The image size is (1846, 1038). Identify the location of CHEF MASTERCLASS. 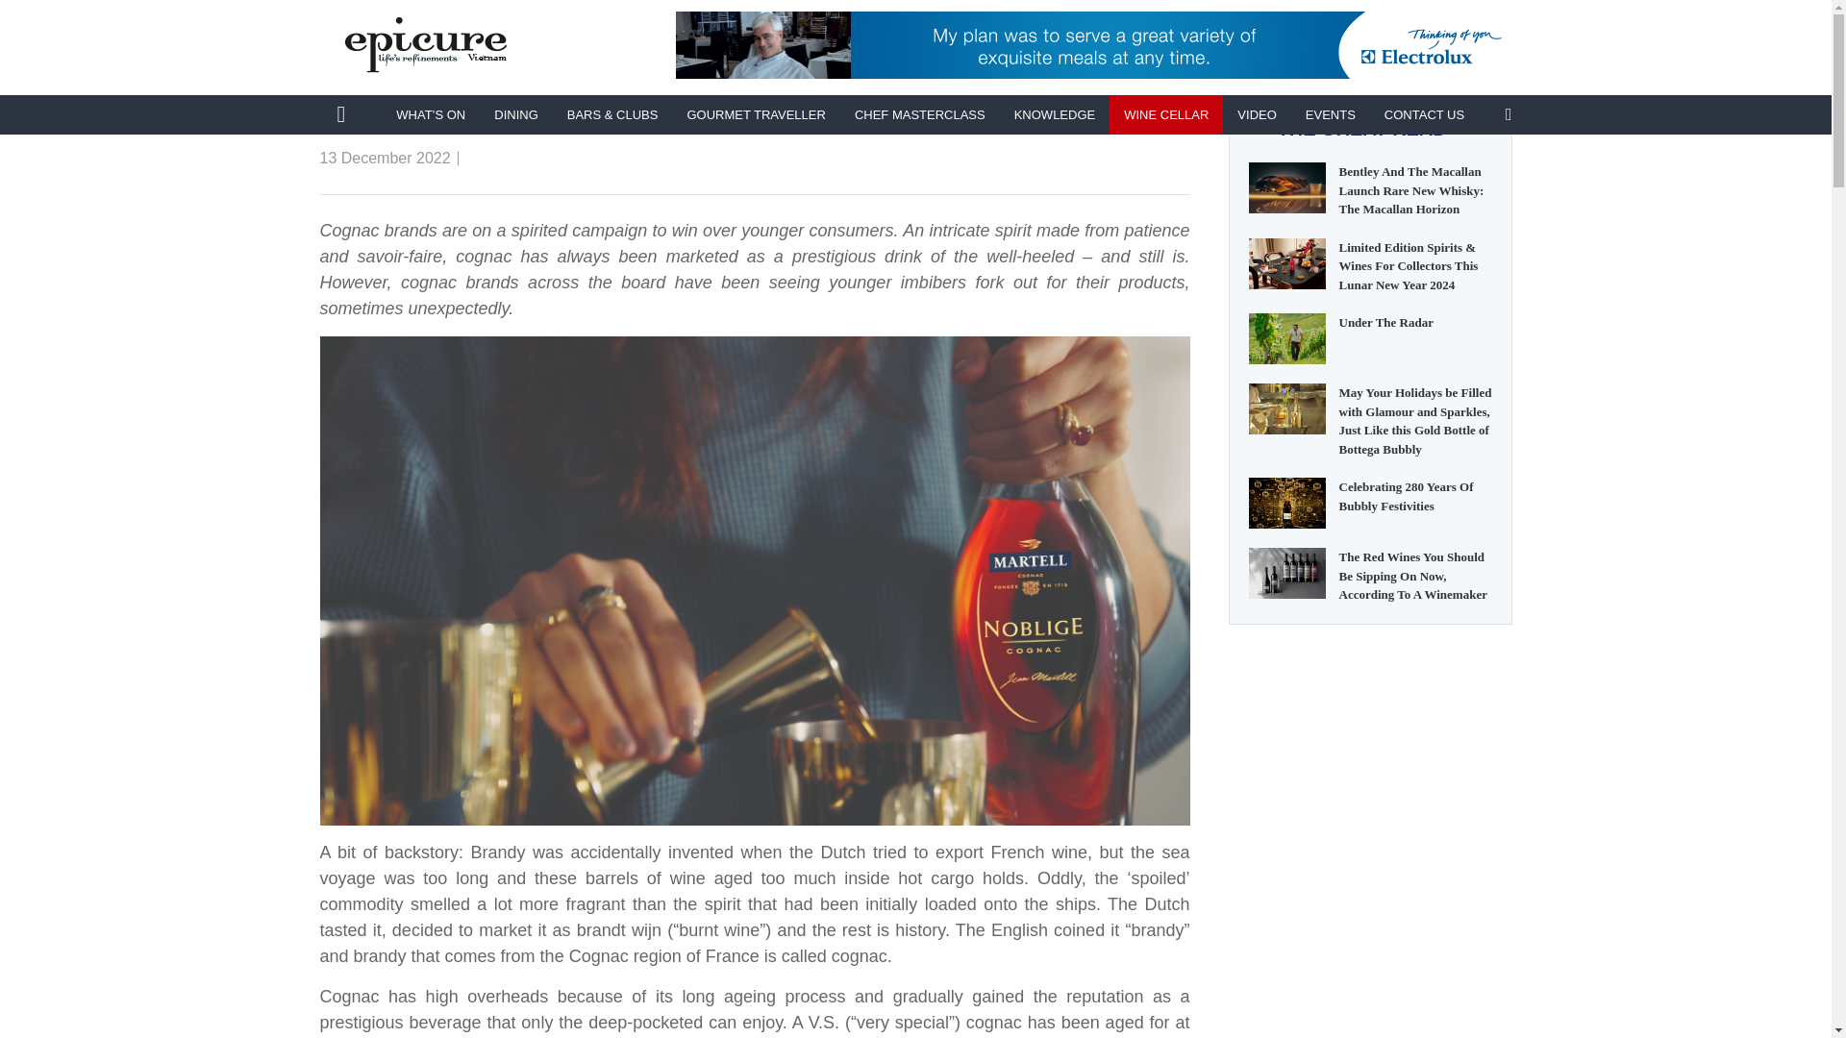
(919, 115).